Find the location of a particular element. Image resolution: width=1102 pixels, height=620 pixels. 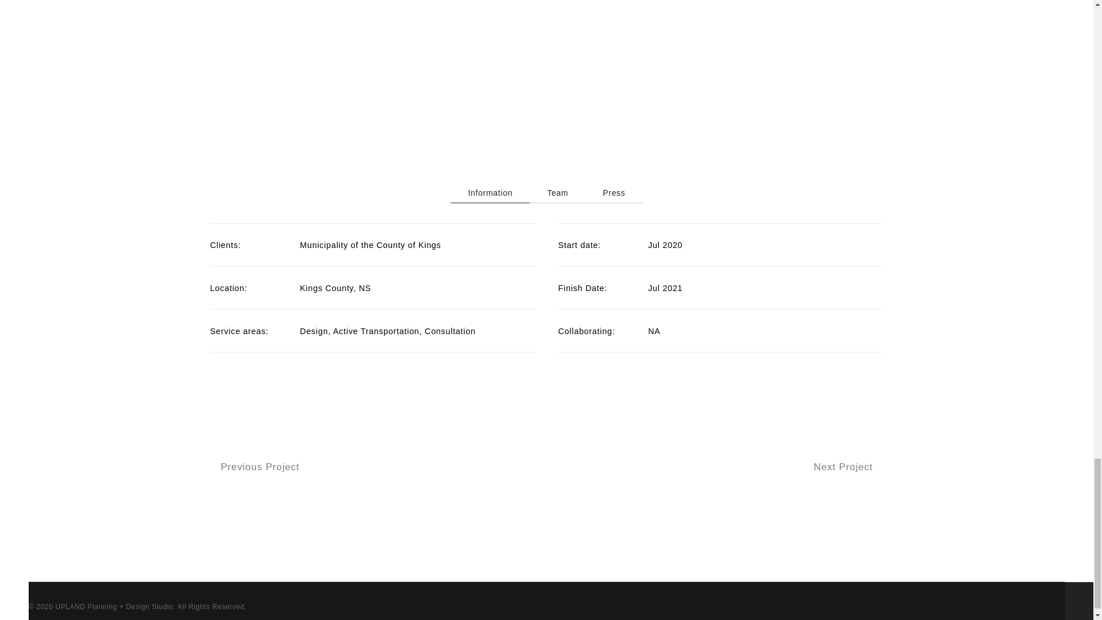

Information is located at coordinates (490, 193).